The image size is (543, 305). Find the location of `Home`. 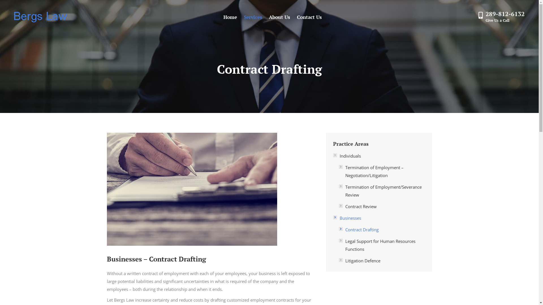

Home is located at coordinates (230, 17).